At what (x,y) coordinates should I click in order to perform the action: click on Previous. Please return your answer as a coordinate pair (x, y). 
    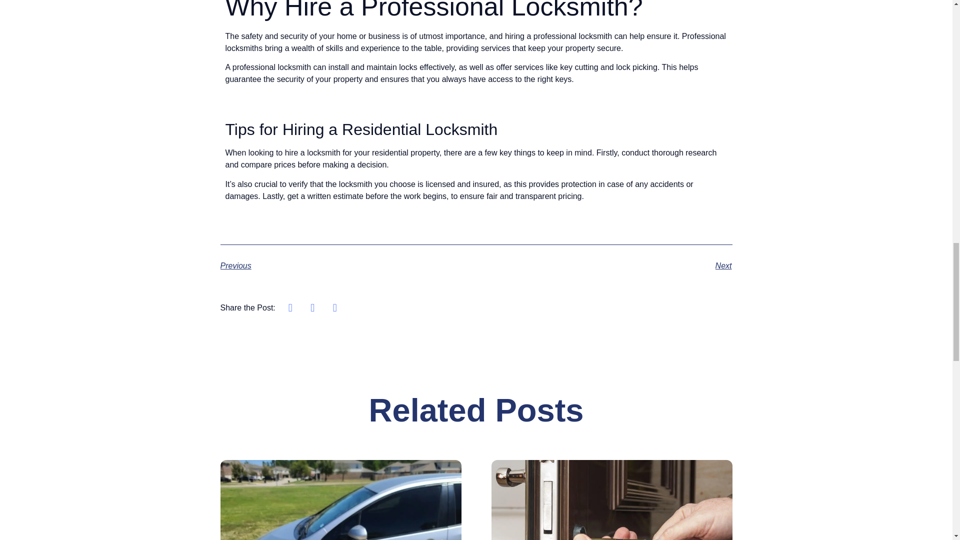
    Looking at the image, I should click on (348, 266).